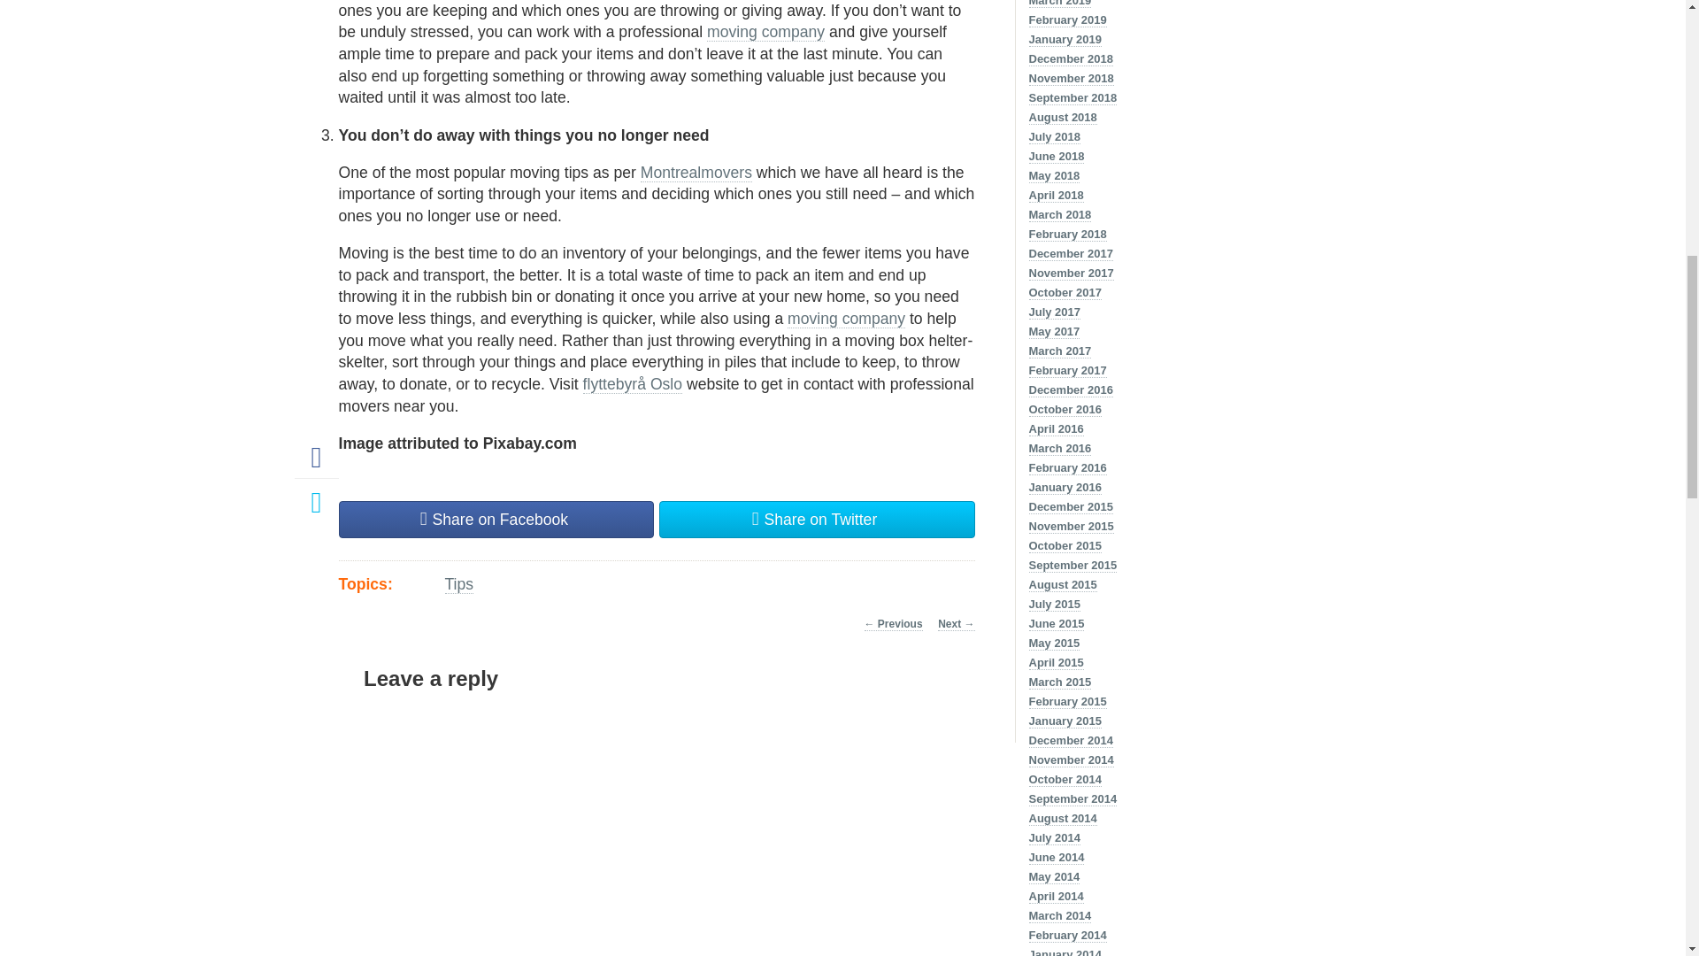  Describe the element at coordinates (765, 32) in the screenshot. I see `moving company` at that location.